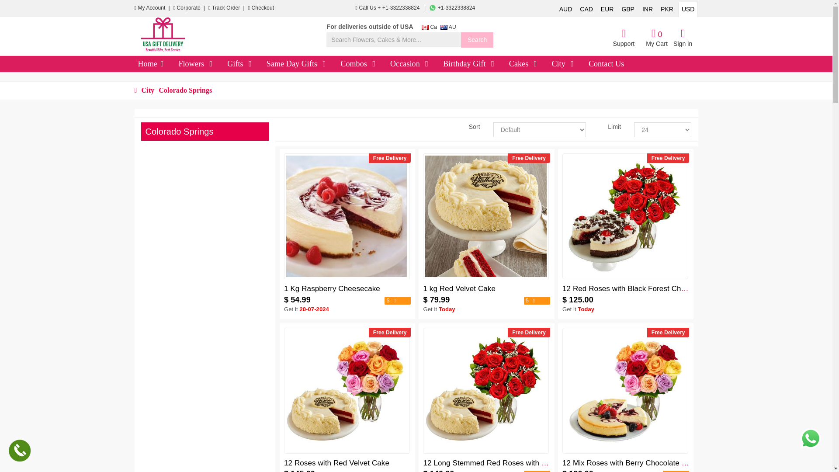 The width and height of the screenshot is (839, 472). I want to click on Flowers, so click(211, 64).